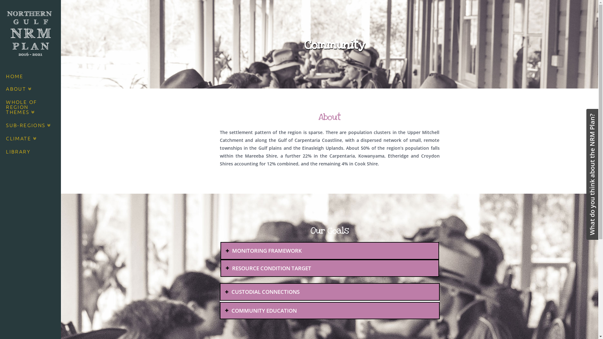 The width and height of the screenshot is (603, 339). I want to click on SUB-REGIONS, so click(30, 126).